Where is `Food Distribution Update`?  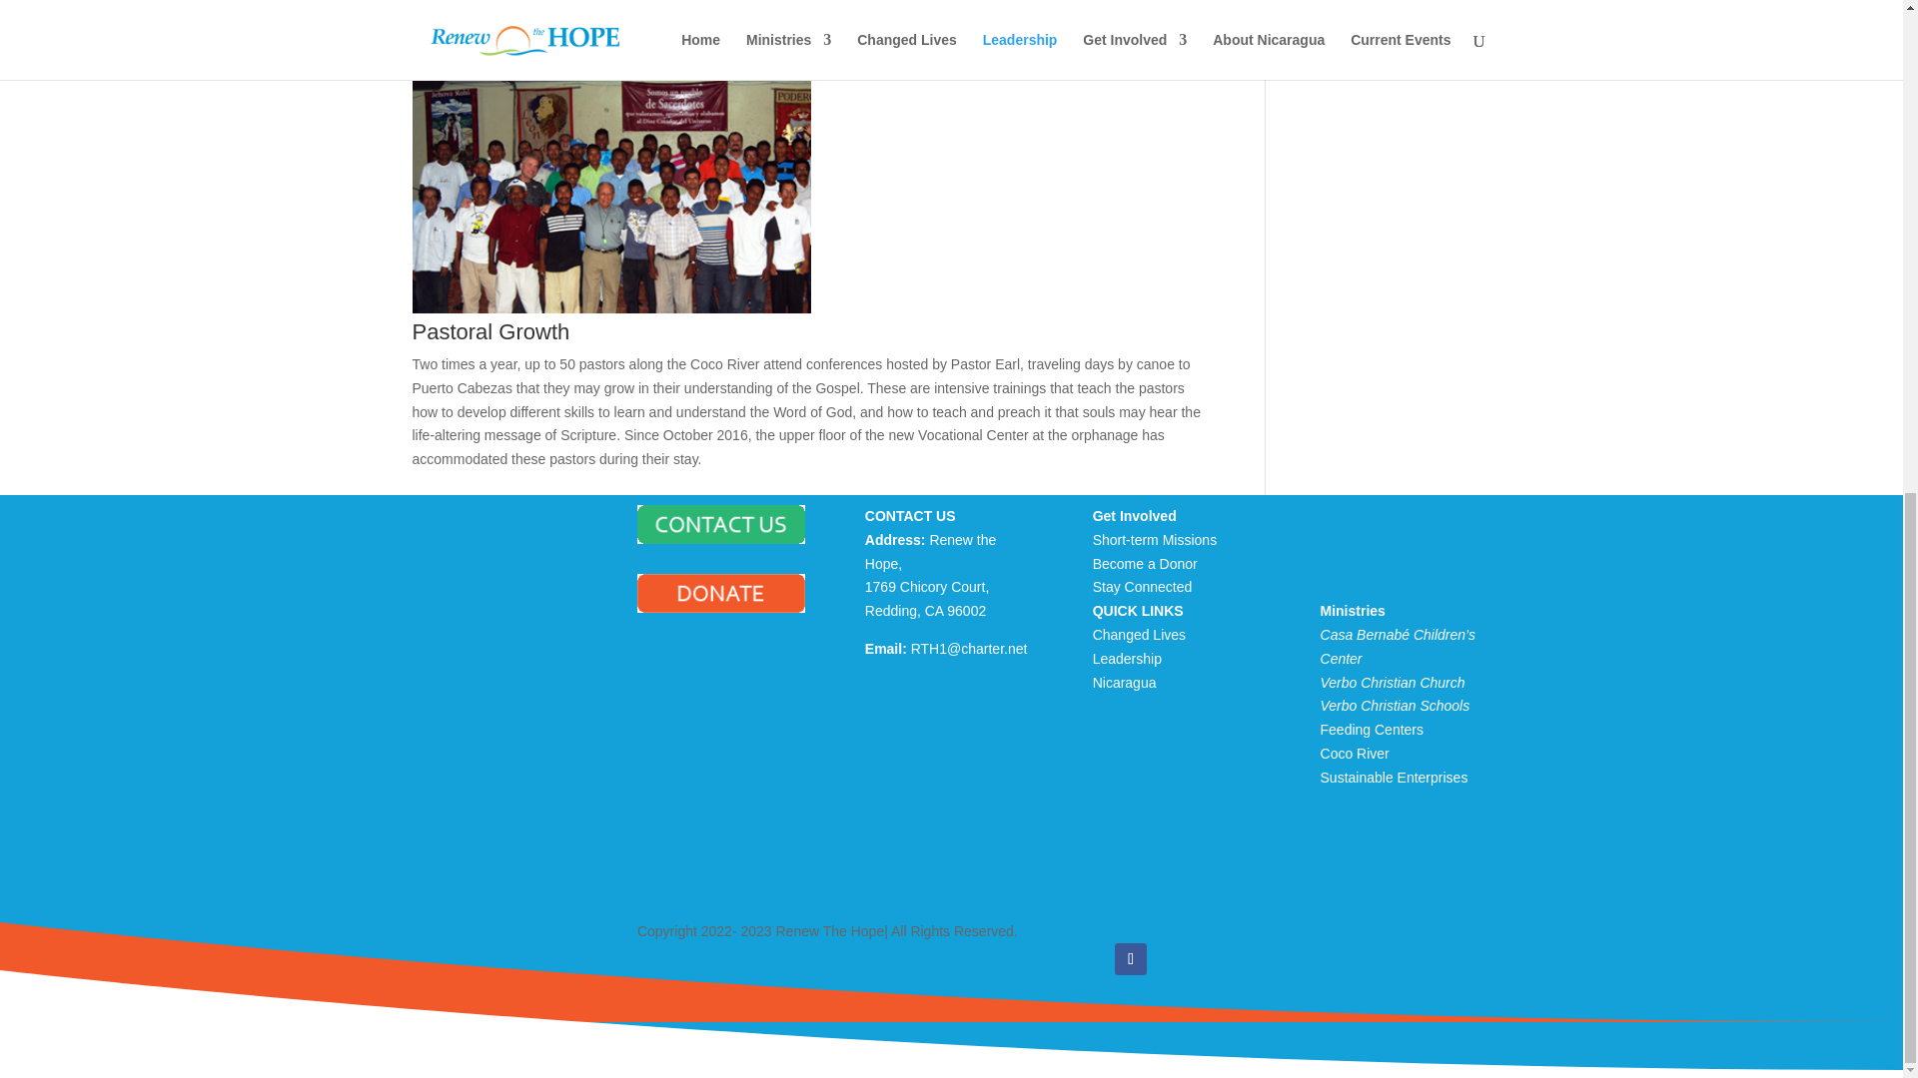
Food Distribution Update is located at coordinates (518, 604).